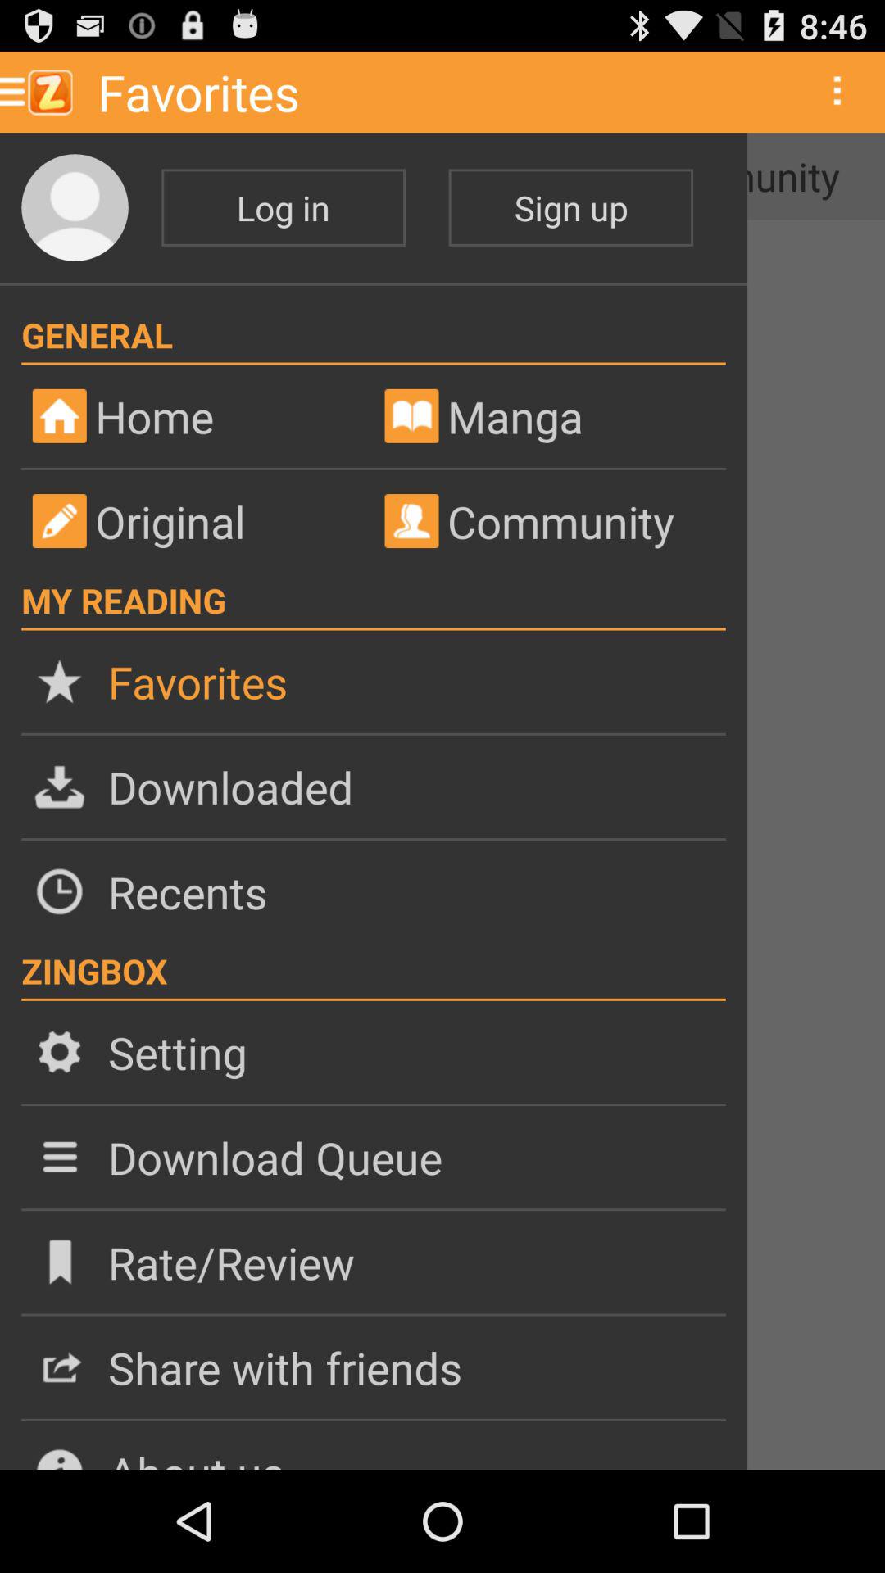 The height and width of the screenshot is (1573, 885). What do you see at coordinates (836, 92) in the screenshot?
I see `click on three vertical dots which is at top right corner of the page` at bounding box center [836, 92].